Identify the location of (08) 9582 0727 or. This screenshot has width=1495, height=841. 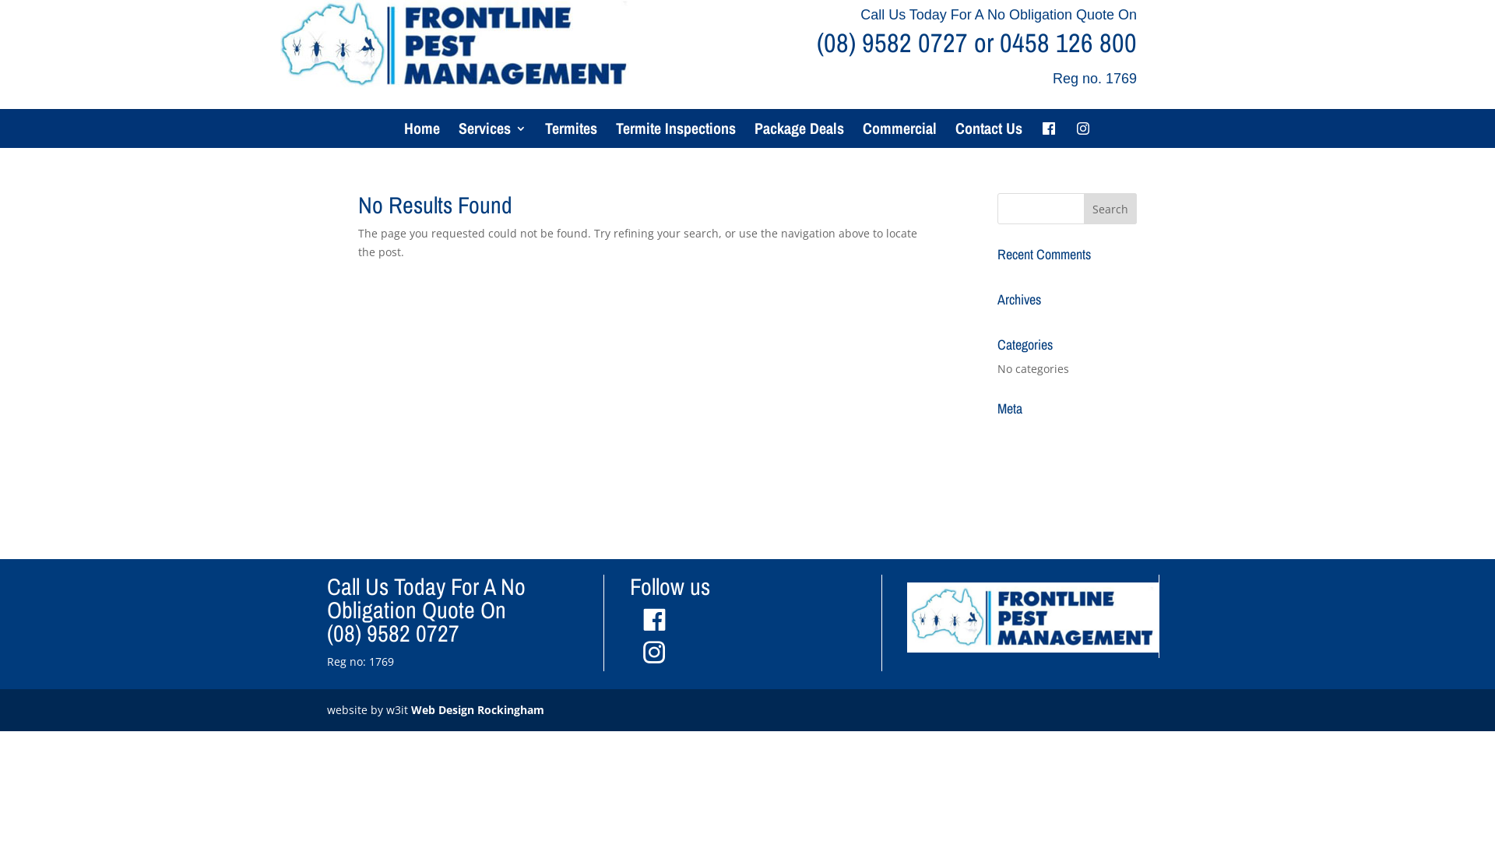
(908, 42).